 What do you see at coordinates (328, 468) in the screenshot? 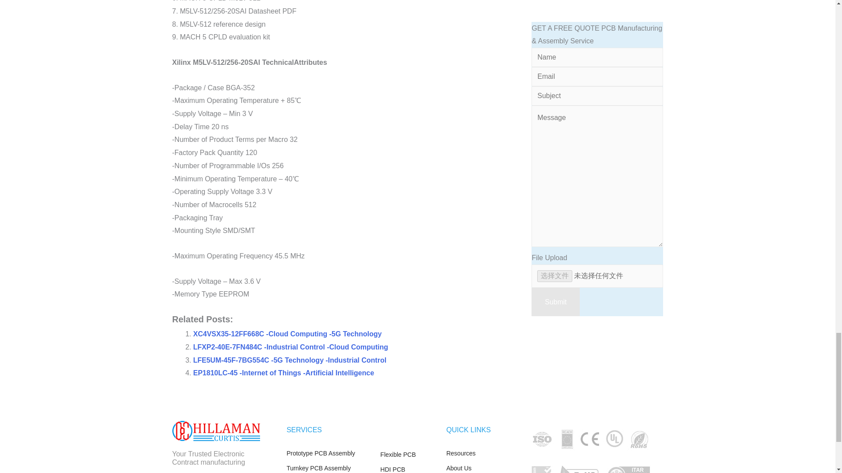
I see `Turnkey PCB Assembly` at bounding box center [328, 468].